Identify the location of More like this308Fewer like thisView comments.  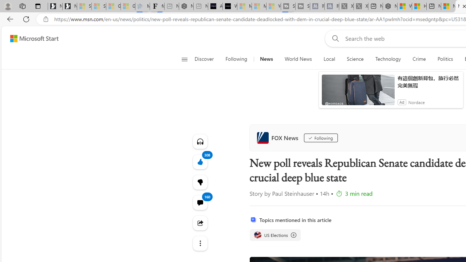
(200, 182).